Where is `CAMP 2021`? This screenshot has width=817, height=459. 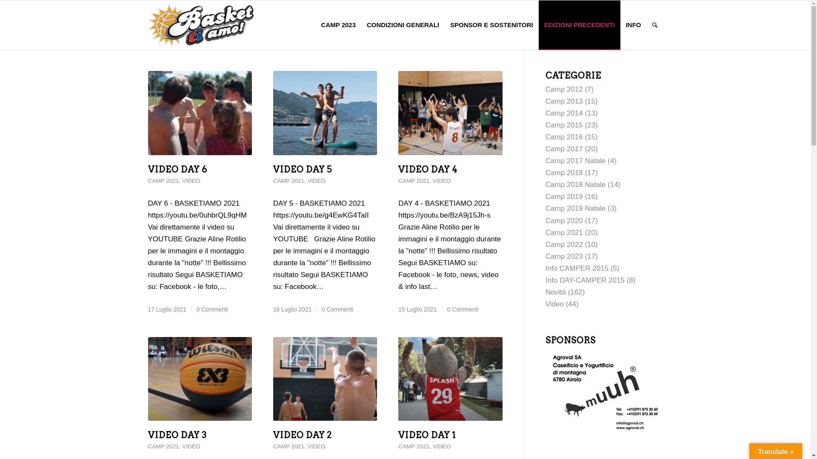
CAMP 2021 is located at coordinates (289, 181).